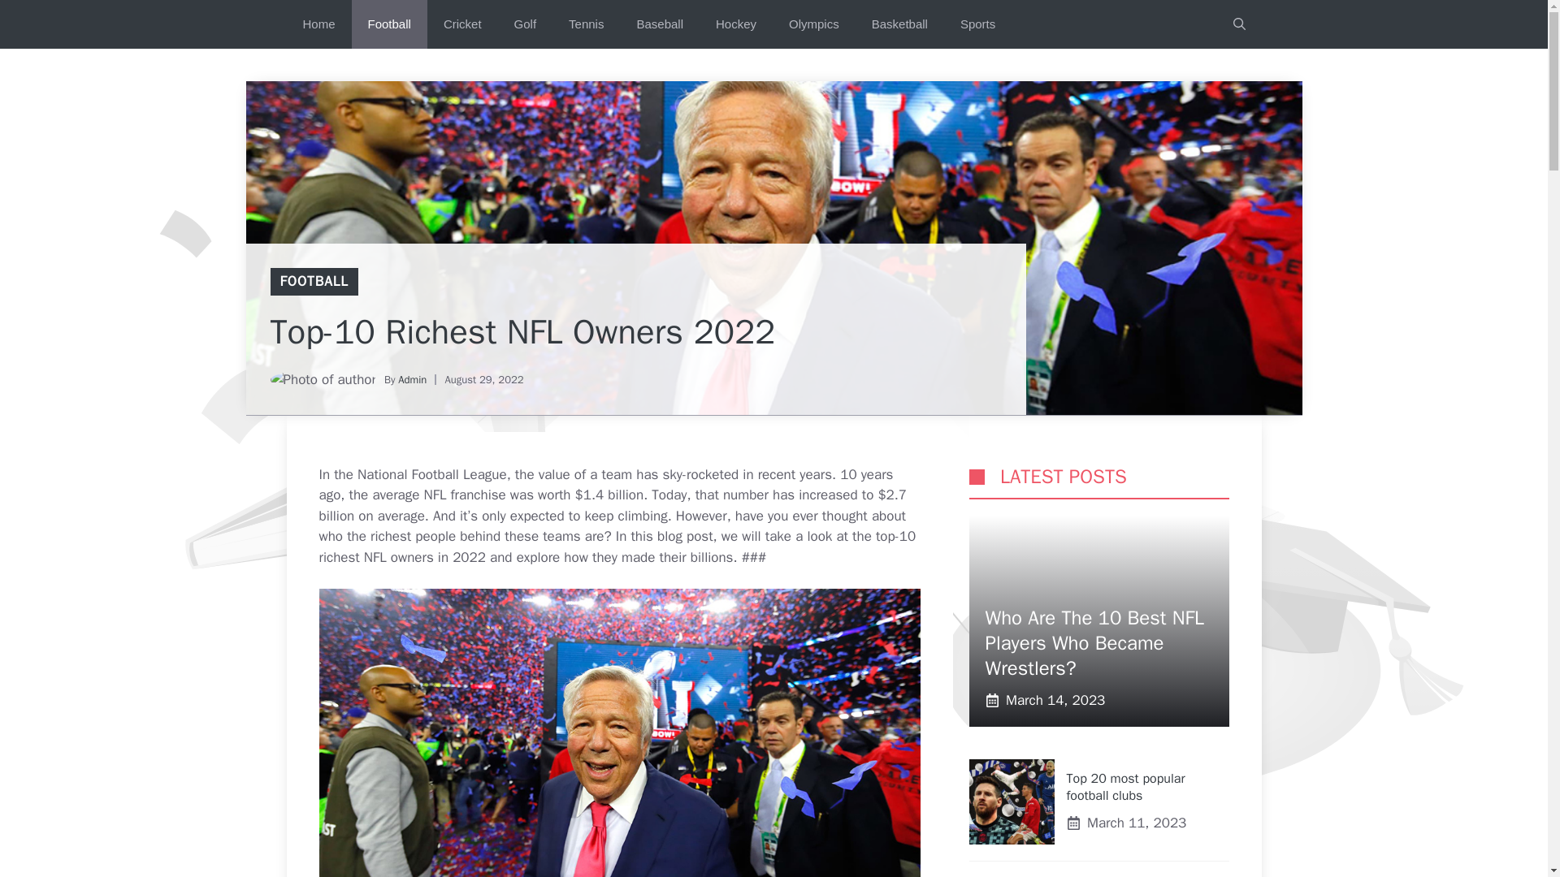  What do you see at coordinates (585, 24) in the screenshot?
I see `Tennis` at bounding box center [585, 24].